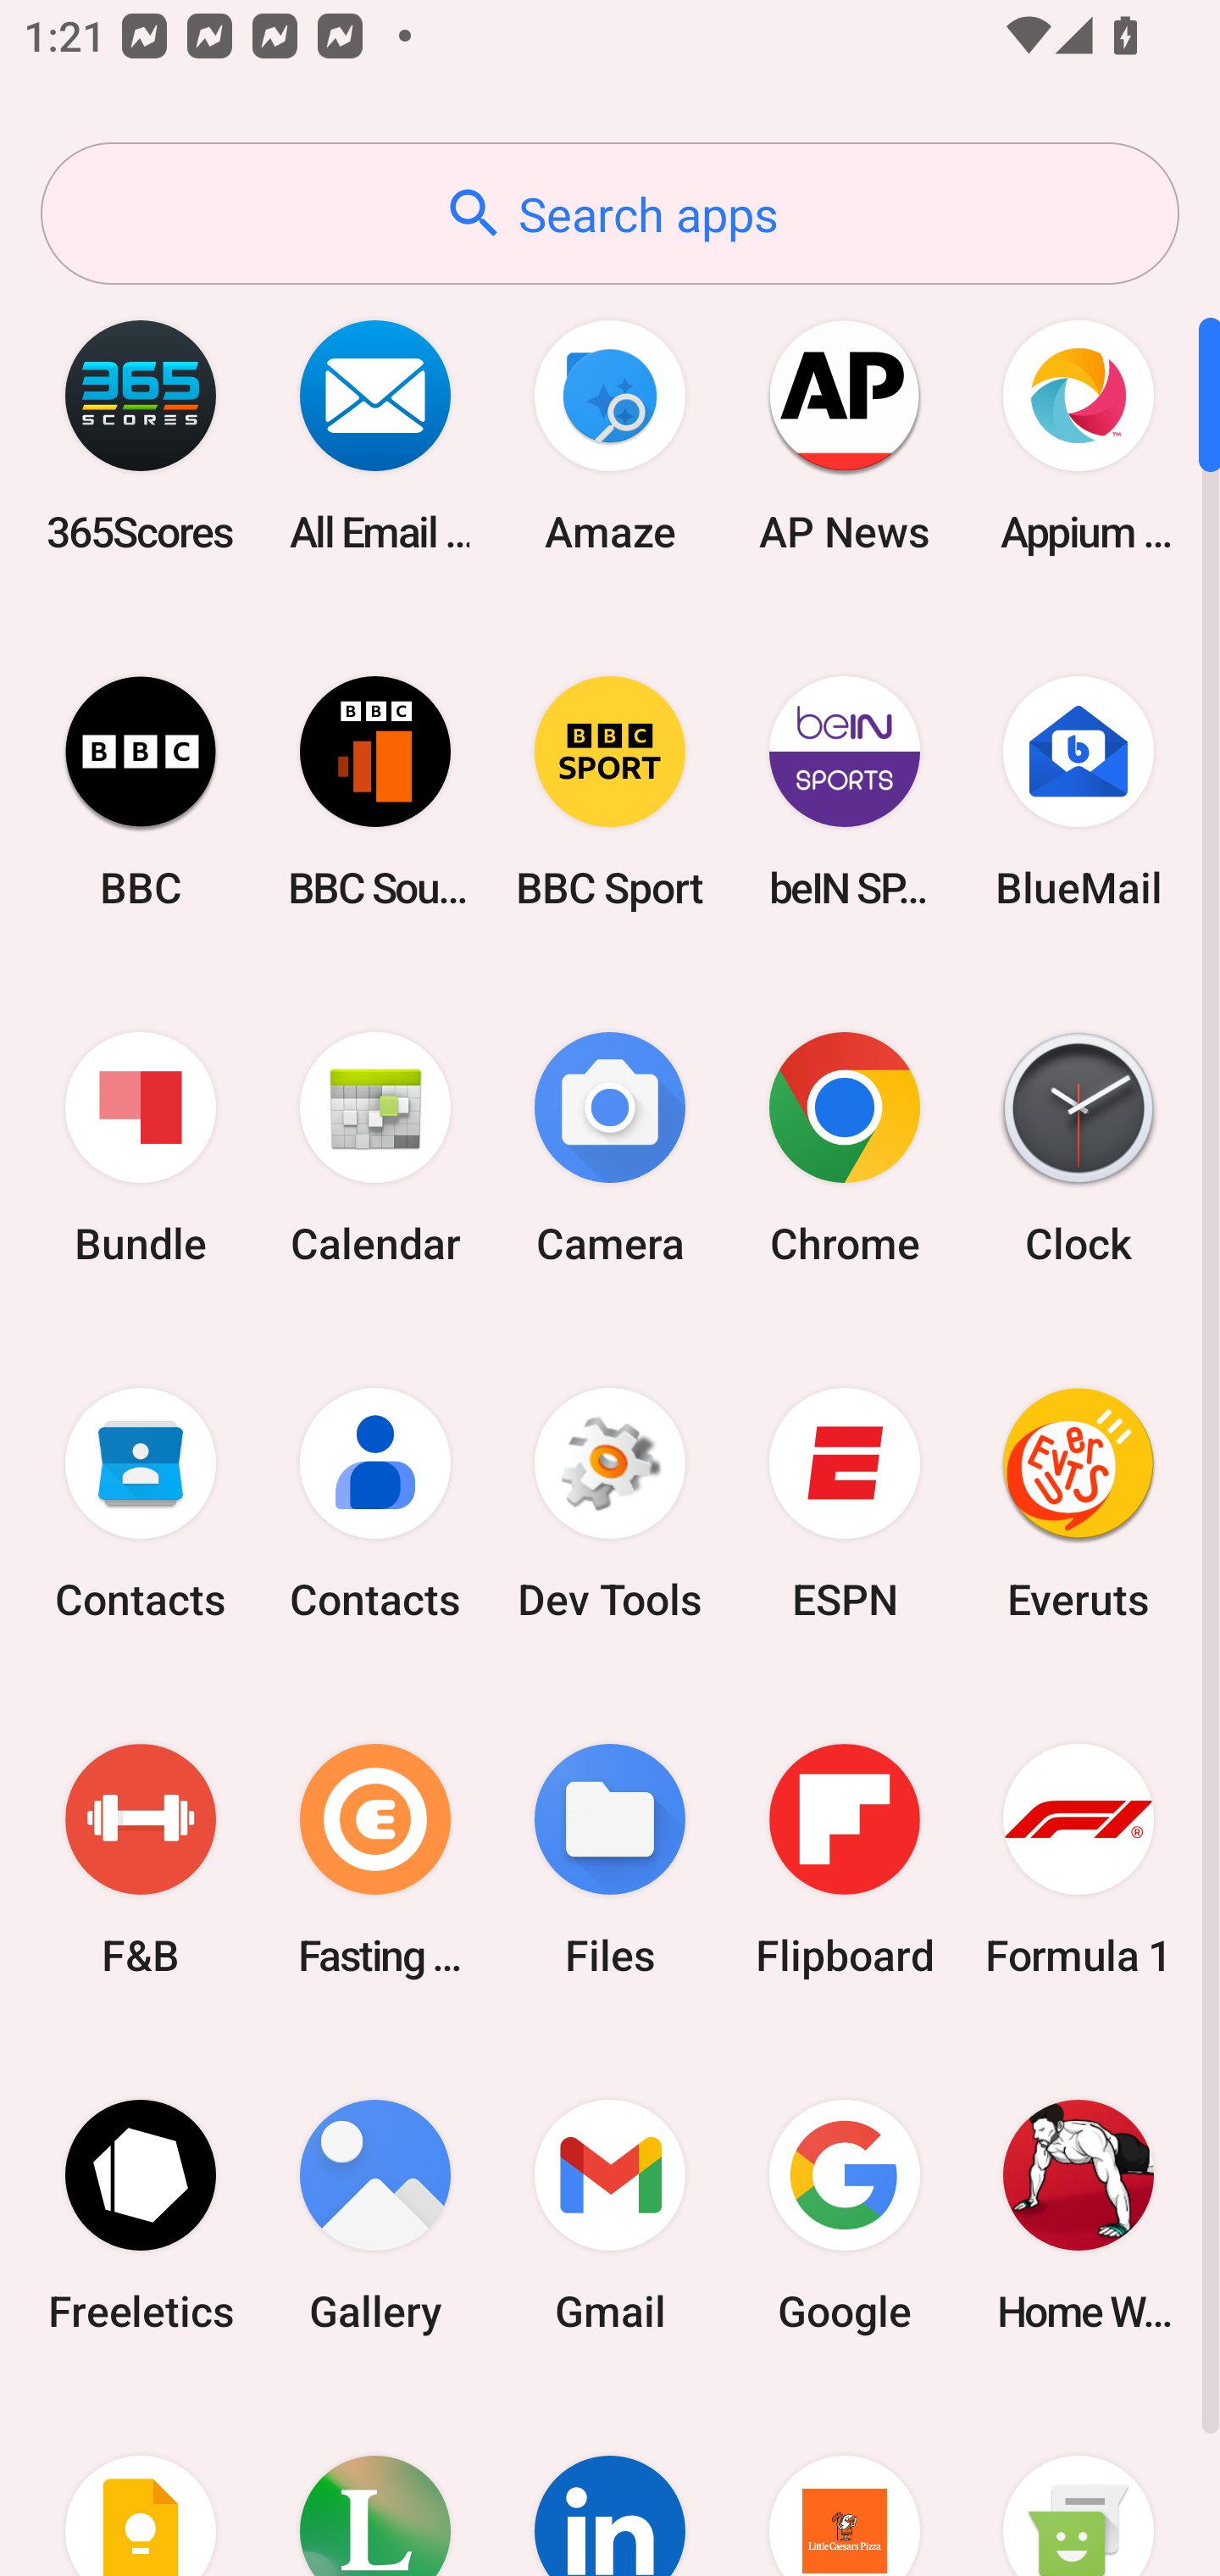  What do you see at coordinates (1079, 2484) in the screenshot?
I see `Messaging` at bounding box center [1079, 2484].